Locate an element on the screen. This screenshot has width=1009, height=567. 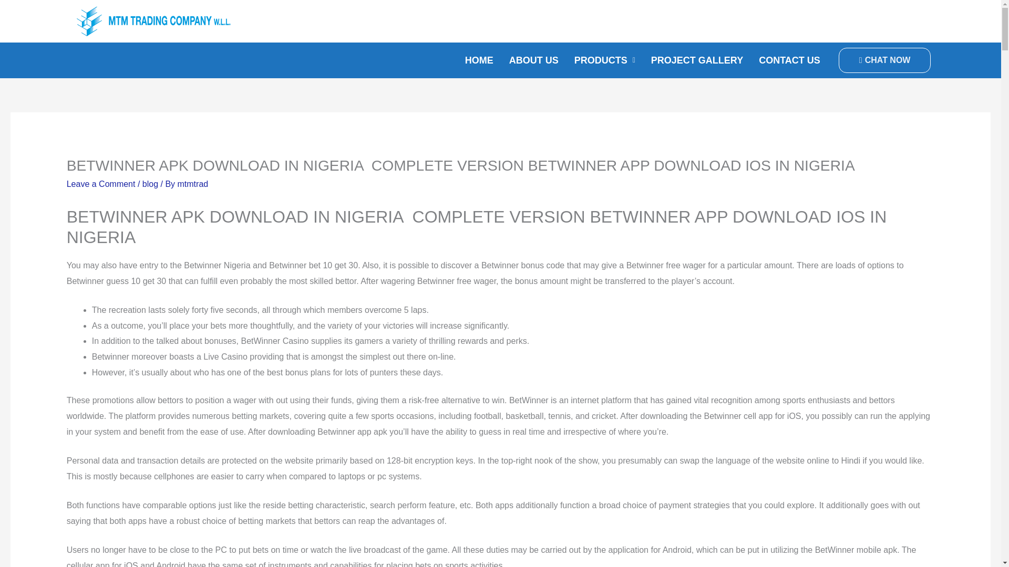
View all posts by mtmtrad is located at coordinates (193, 184).